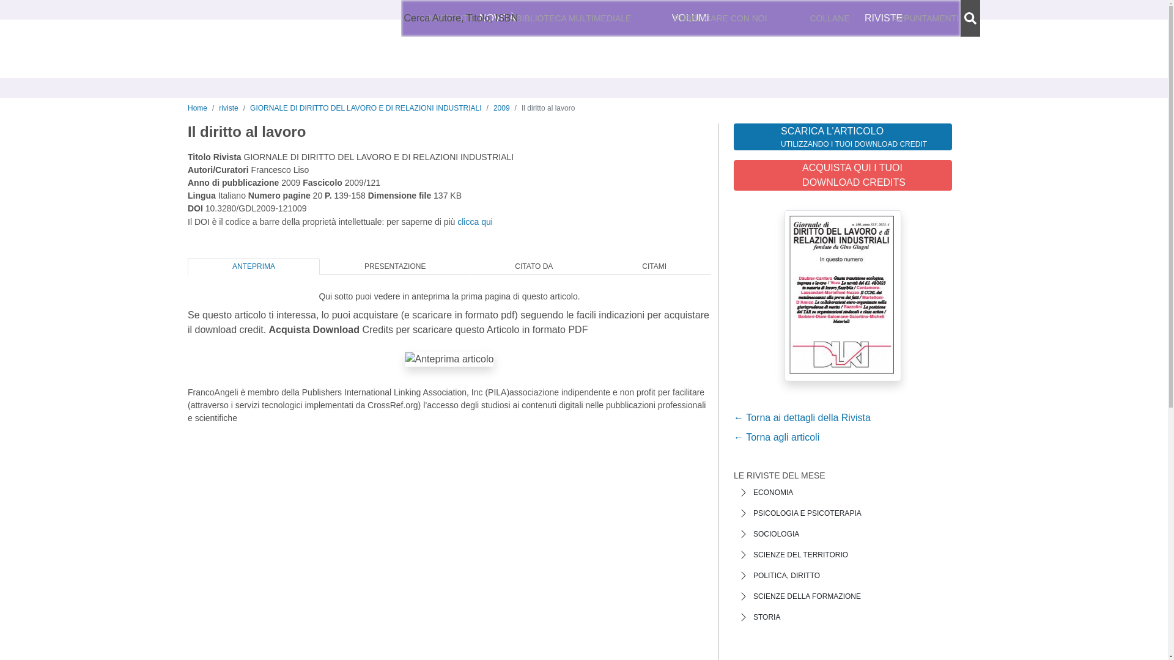 This screenshot has width=1174, height=660. I want to click on aiuto, so click(499, 18).